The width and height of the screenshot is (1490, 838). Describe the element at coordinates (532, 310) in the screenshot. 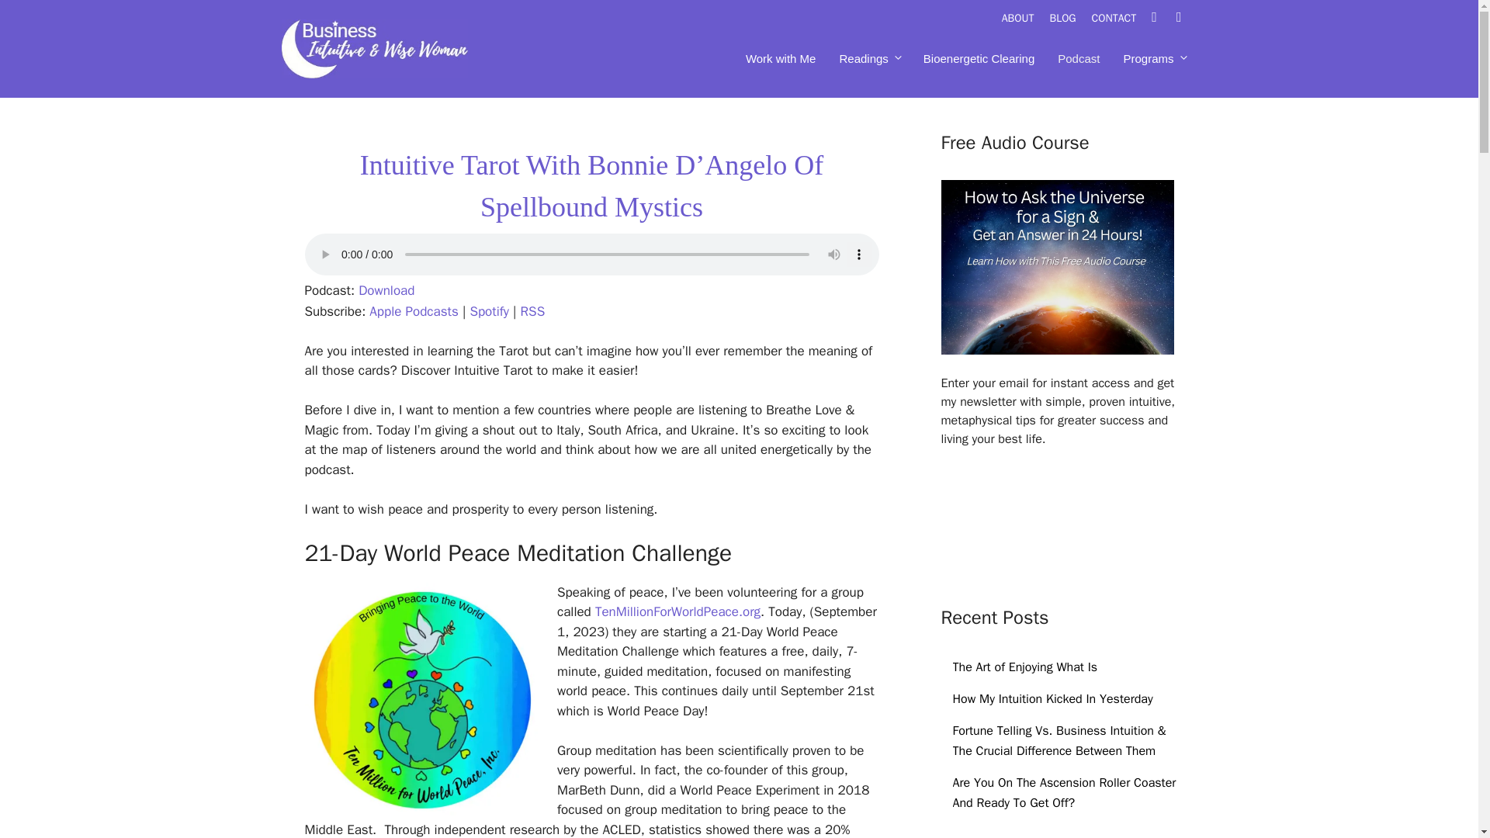

I see `Subscribe via RSS` at that location.